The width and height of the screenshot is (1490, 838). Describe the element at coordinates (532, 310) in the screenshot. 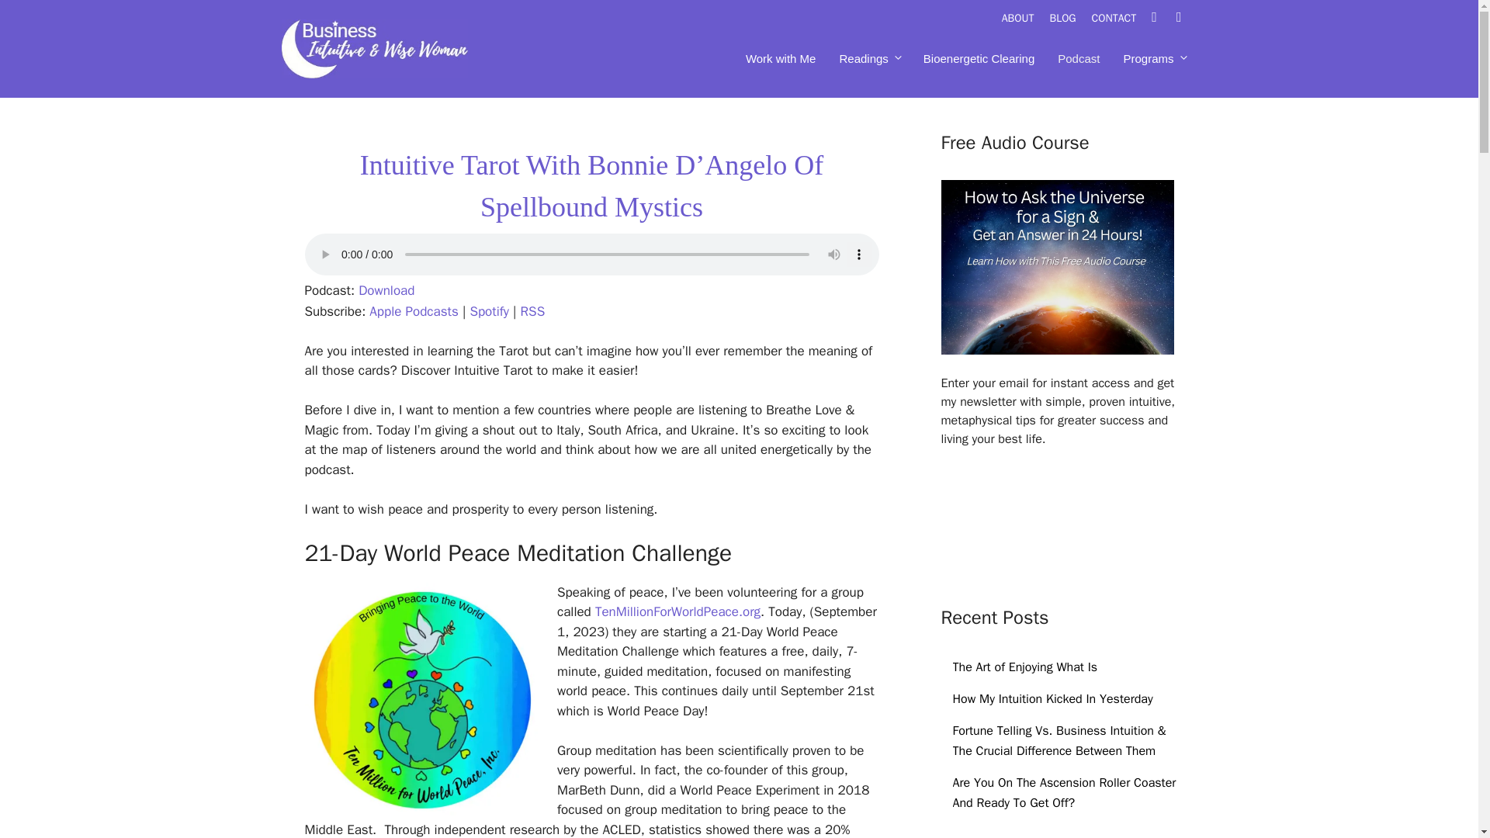

I see `Subscribe via RSS` at that location.